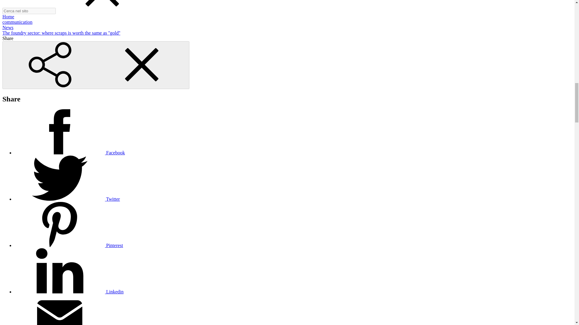 This screenshot has width=579, height=325. What do you see at coordinates (8, 17) in the screenshot?
I see `Home` at bounding box center [8, 17].